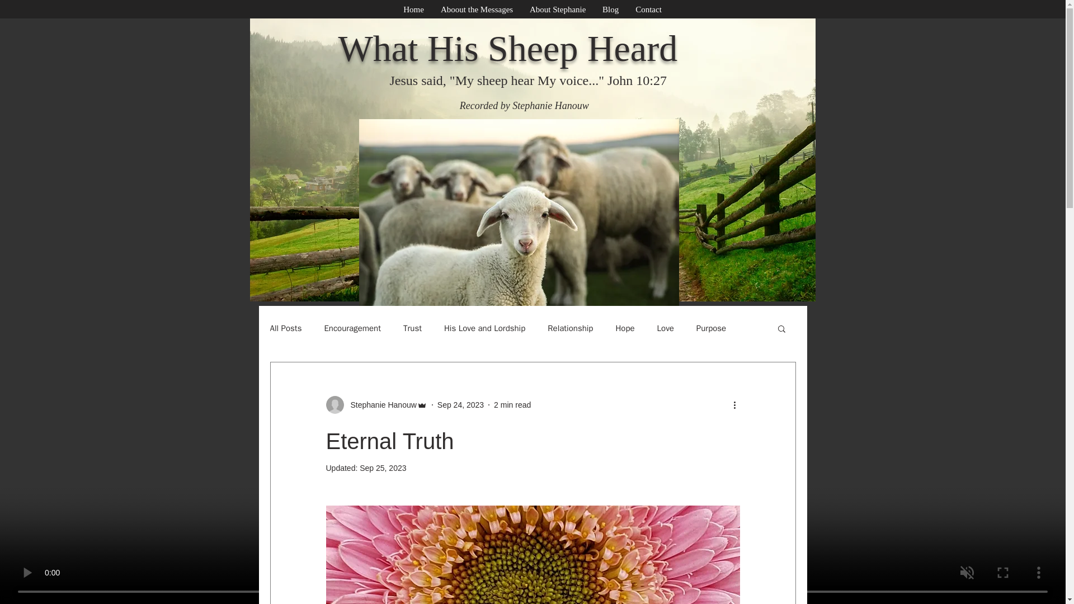 This screenshot has width=1074, height=604. I want to click on Sep 24, 2023, so click(460, 405).